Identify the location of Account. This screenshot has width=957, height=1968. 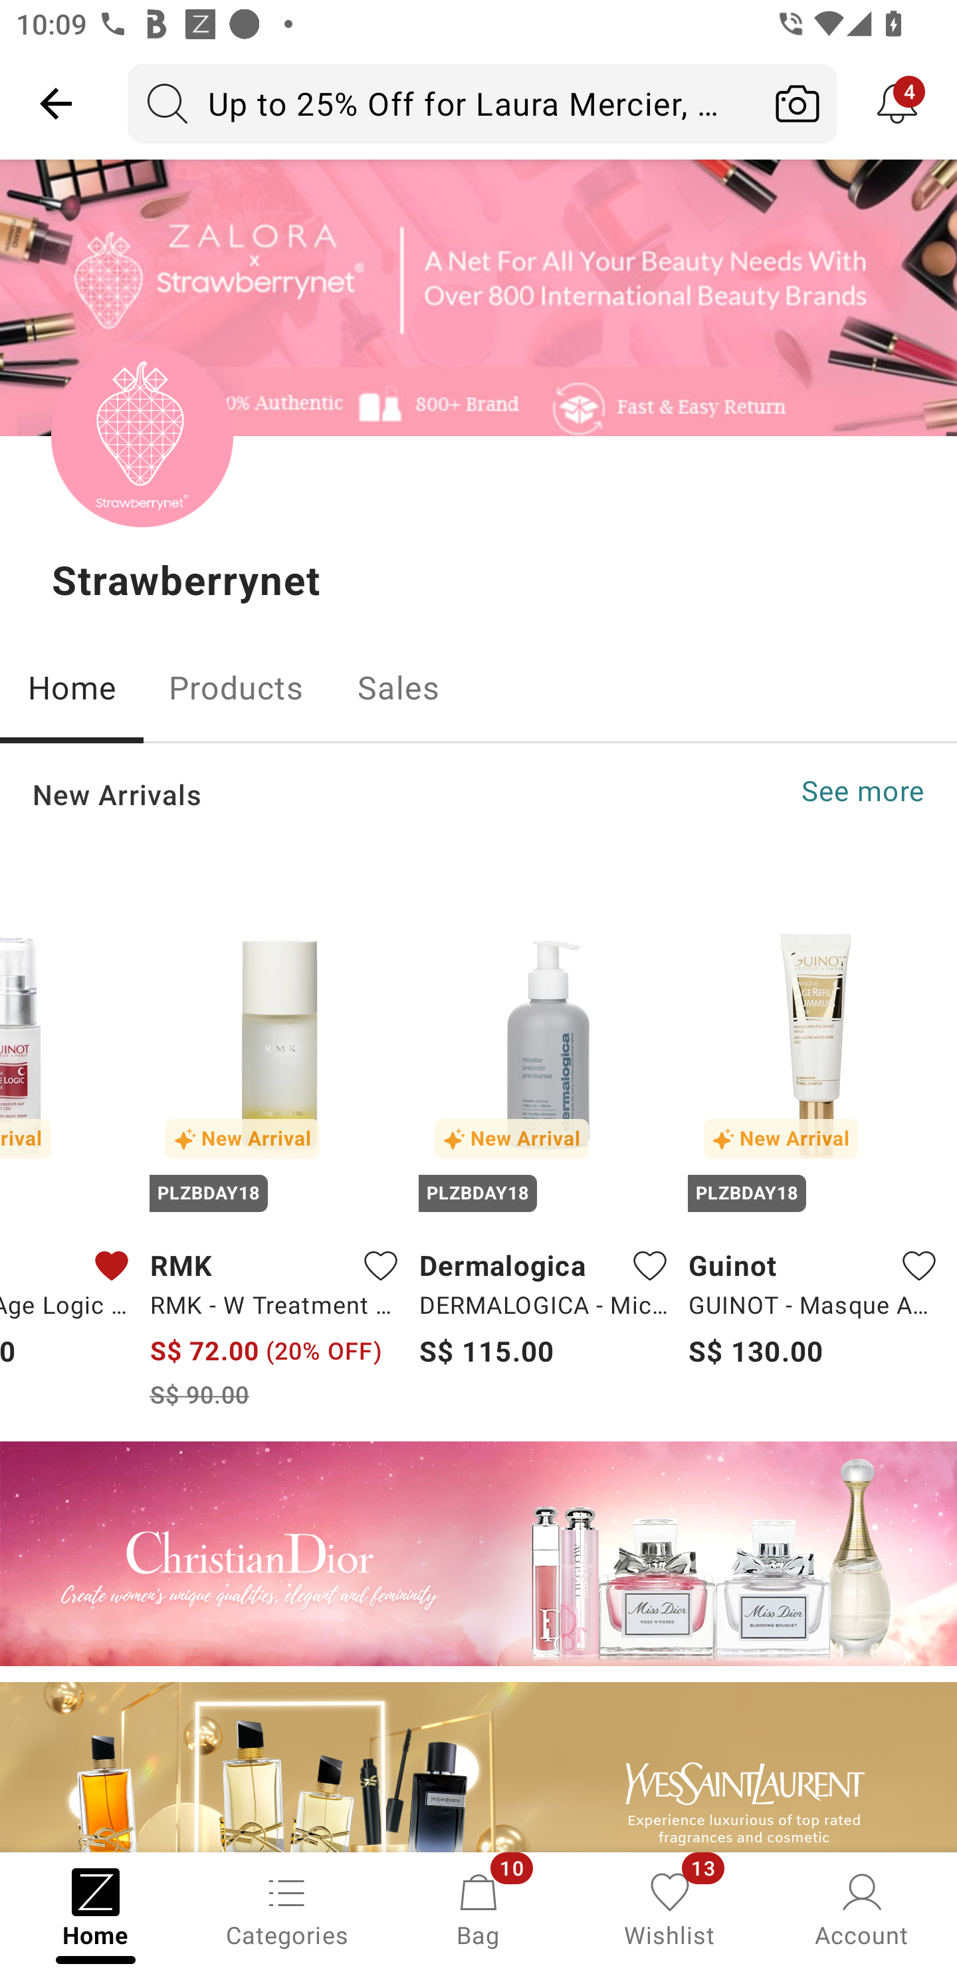
(861, 1908).